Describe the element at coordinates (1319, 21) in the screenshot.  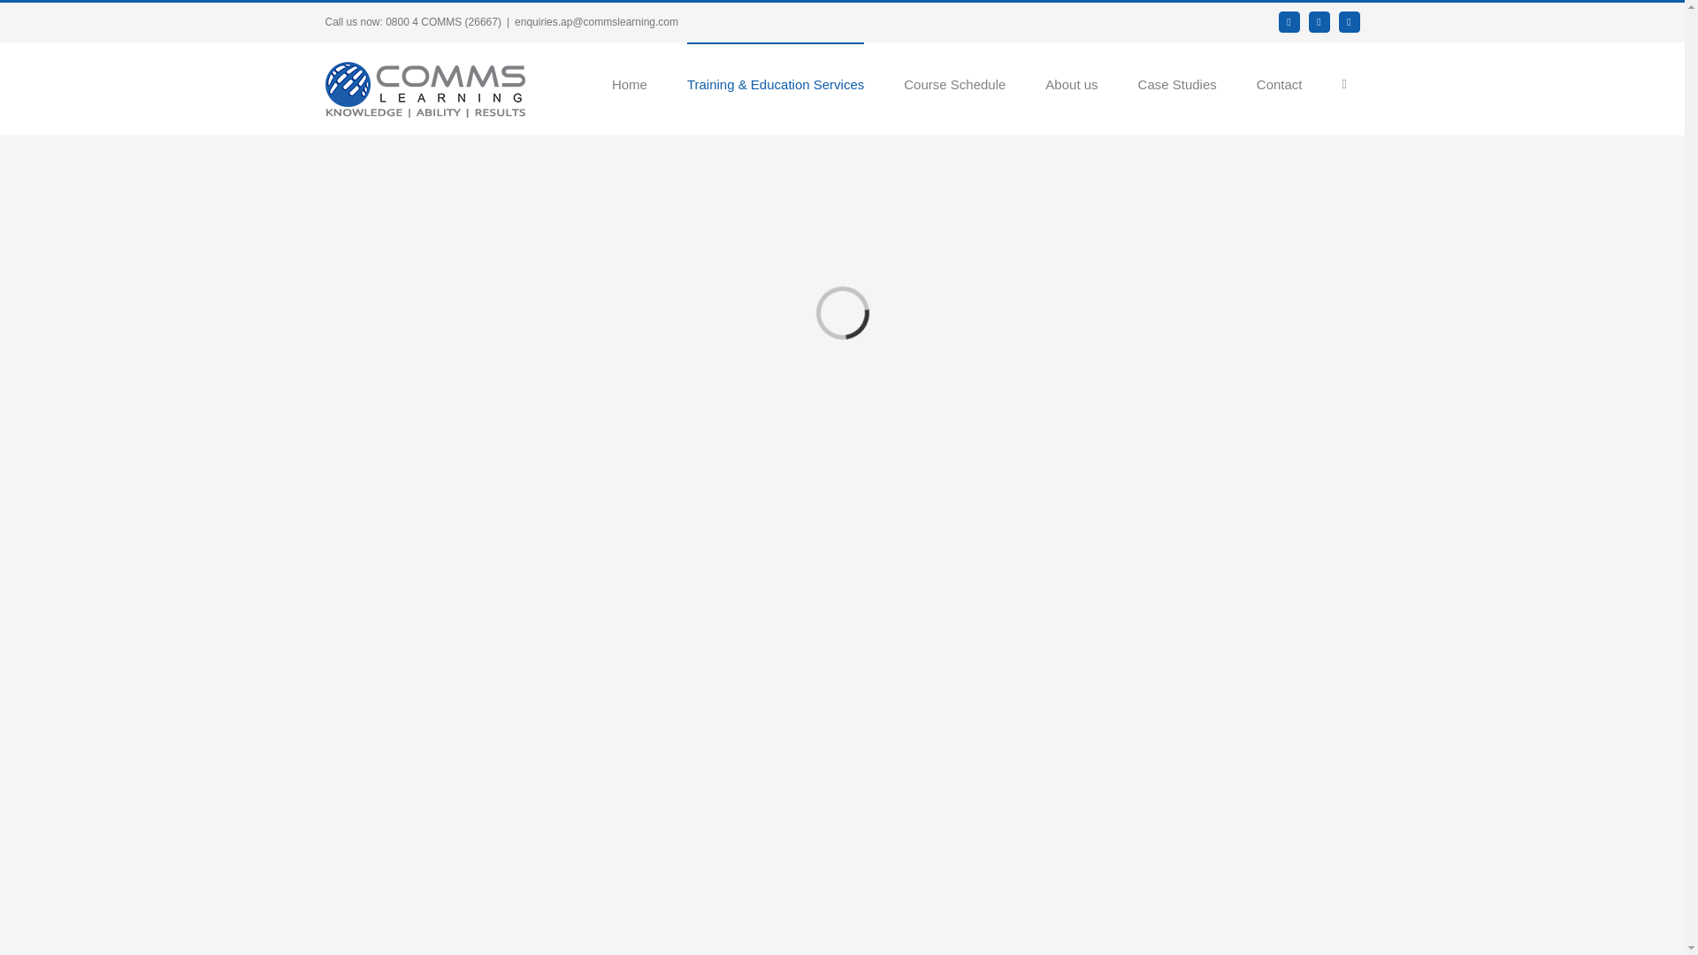
I see `LinkedIn` at that location.